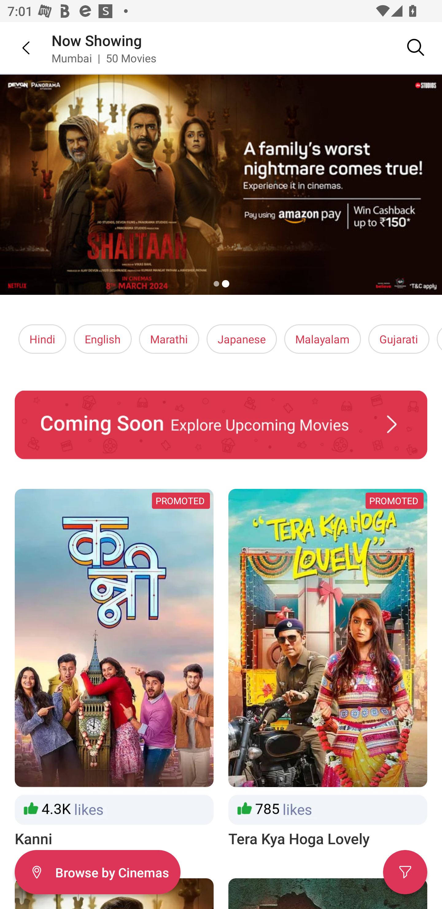 The height and width of the screenshot is (909, 442). Describe the element at coordinates (322, 339) in the screenshot. I see `Malayalam` at that location.